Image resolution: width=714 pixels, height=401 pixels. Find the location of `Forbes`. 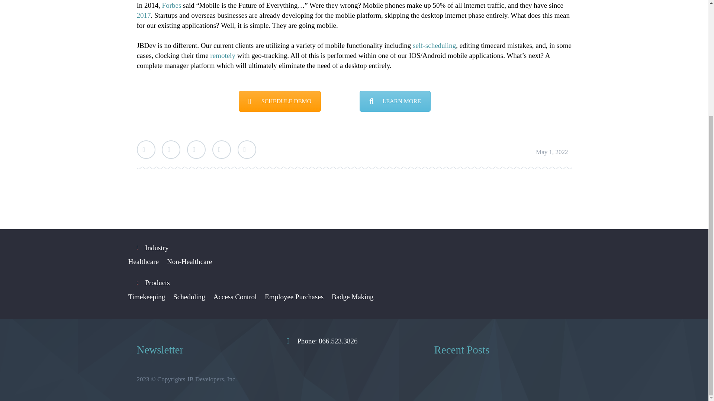

Forbes is located at coordinates (171, 5).